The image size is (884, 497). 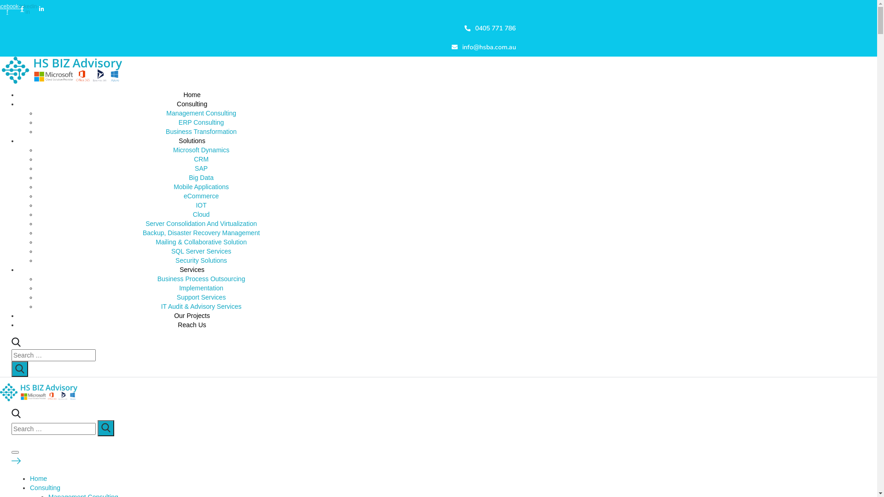 I want to click on Linkedin-in, so click(x=30, y=9).